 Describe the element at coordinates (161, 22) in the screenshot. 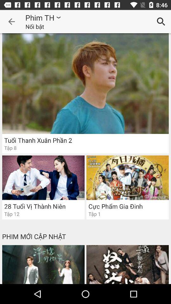

I see `tap icon at the top right corner` at that location.